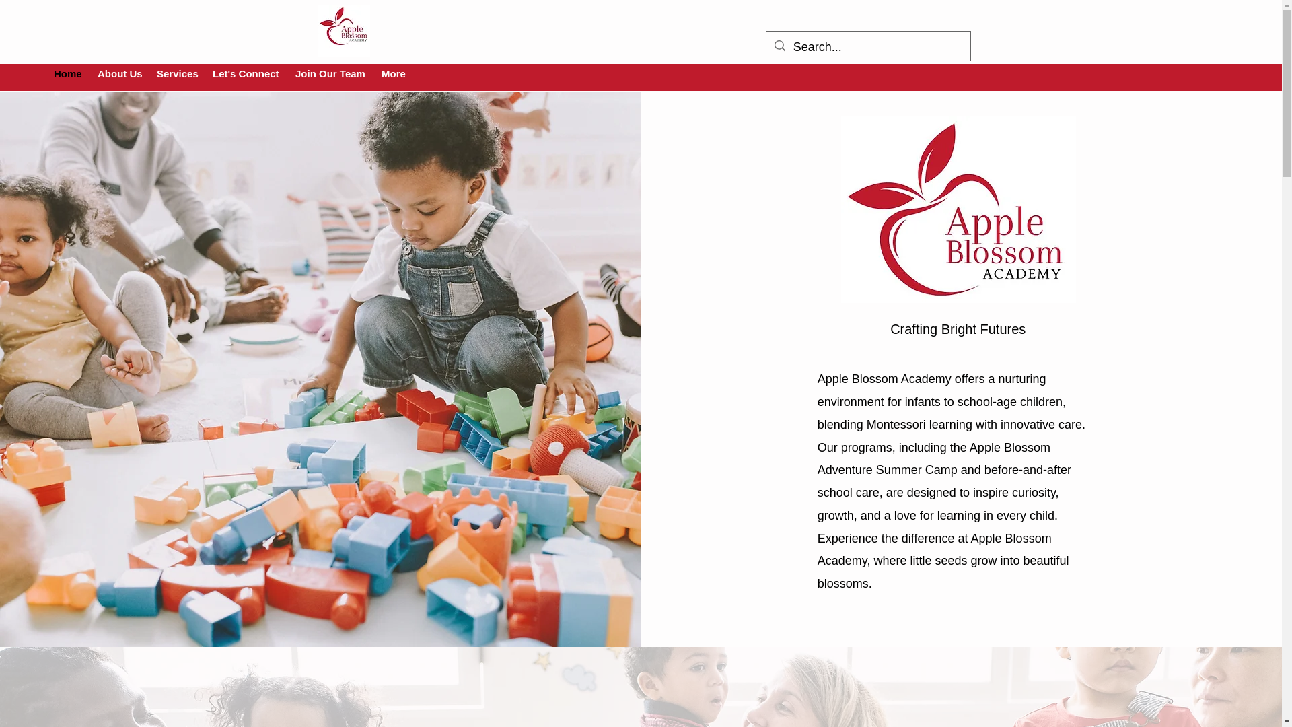 The height and width of the screenshot is (727, 1292). Describe the element at coordinates (246, 74) in the screenshot. I see `Let's Connect` at that location.